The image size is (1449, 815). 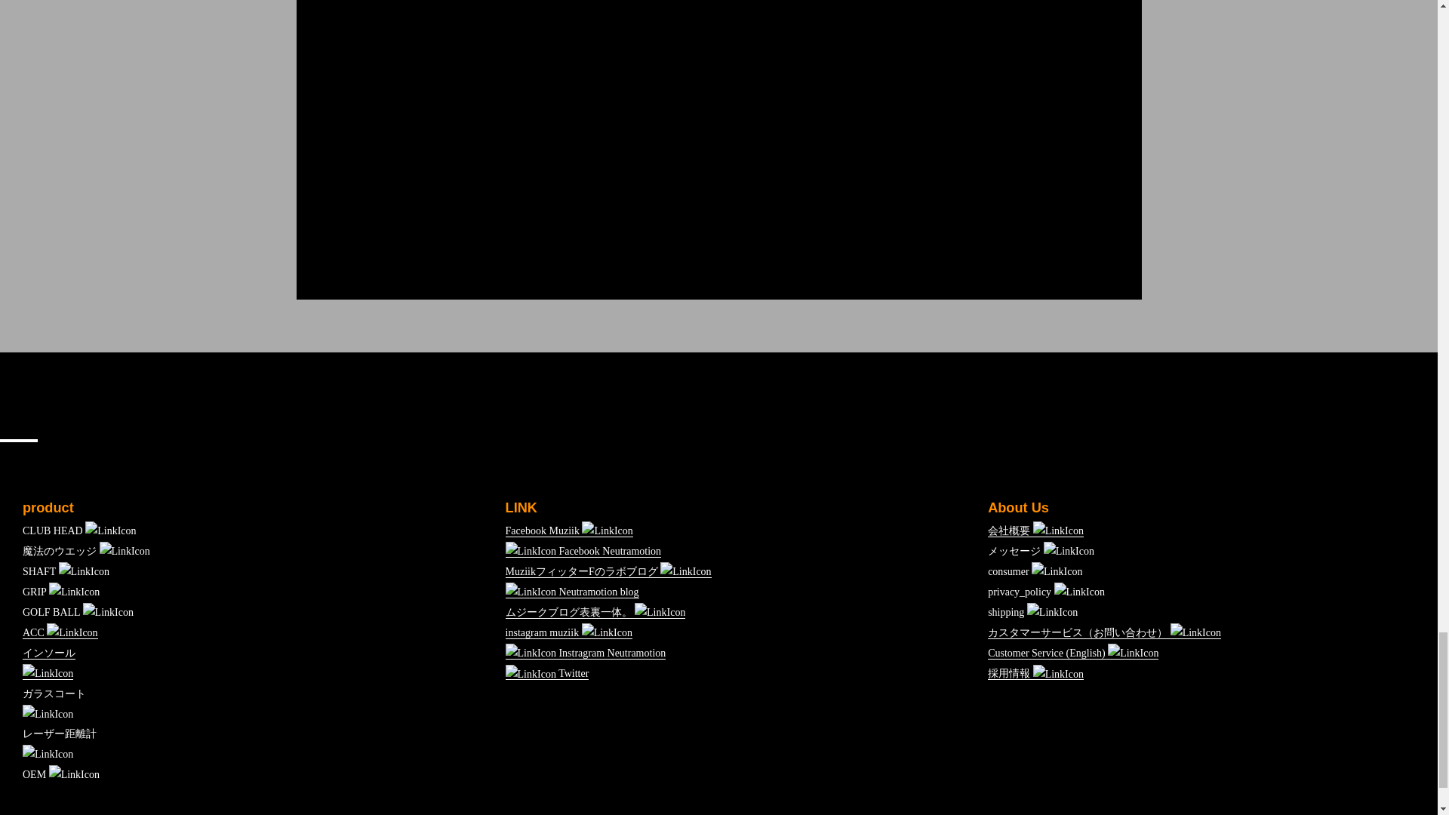 I want to click on ACC, so click(x=60, y=632).